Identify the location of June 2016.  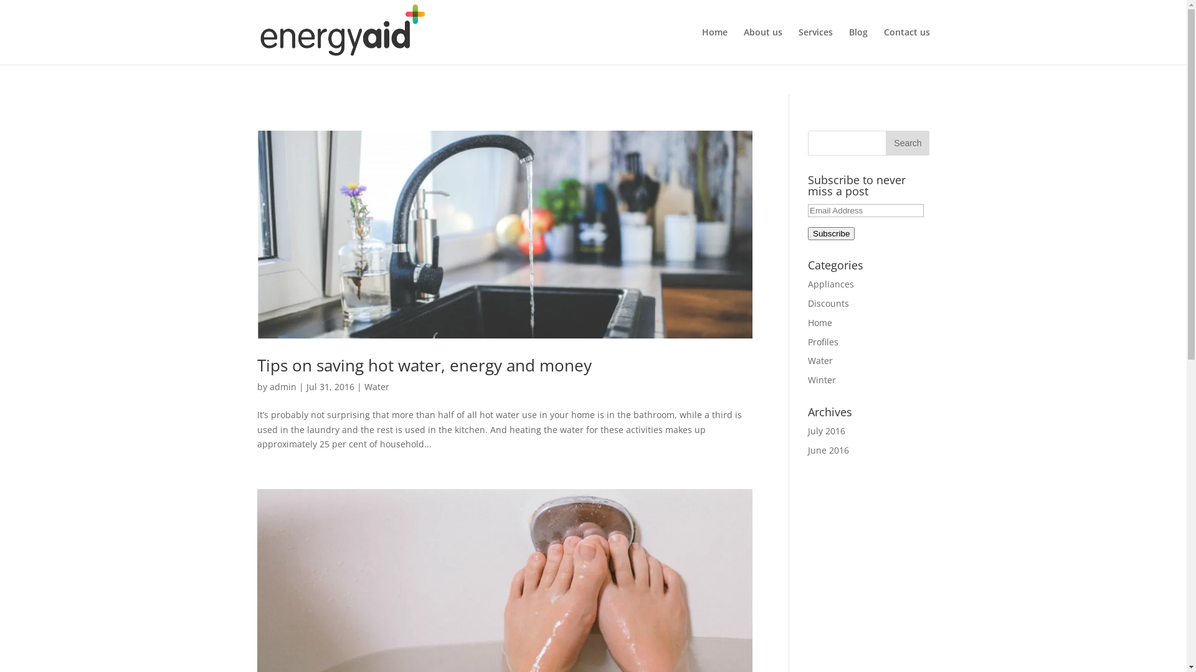
(828, 450).